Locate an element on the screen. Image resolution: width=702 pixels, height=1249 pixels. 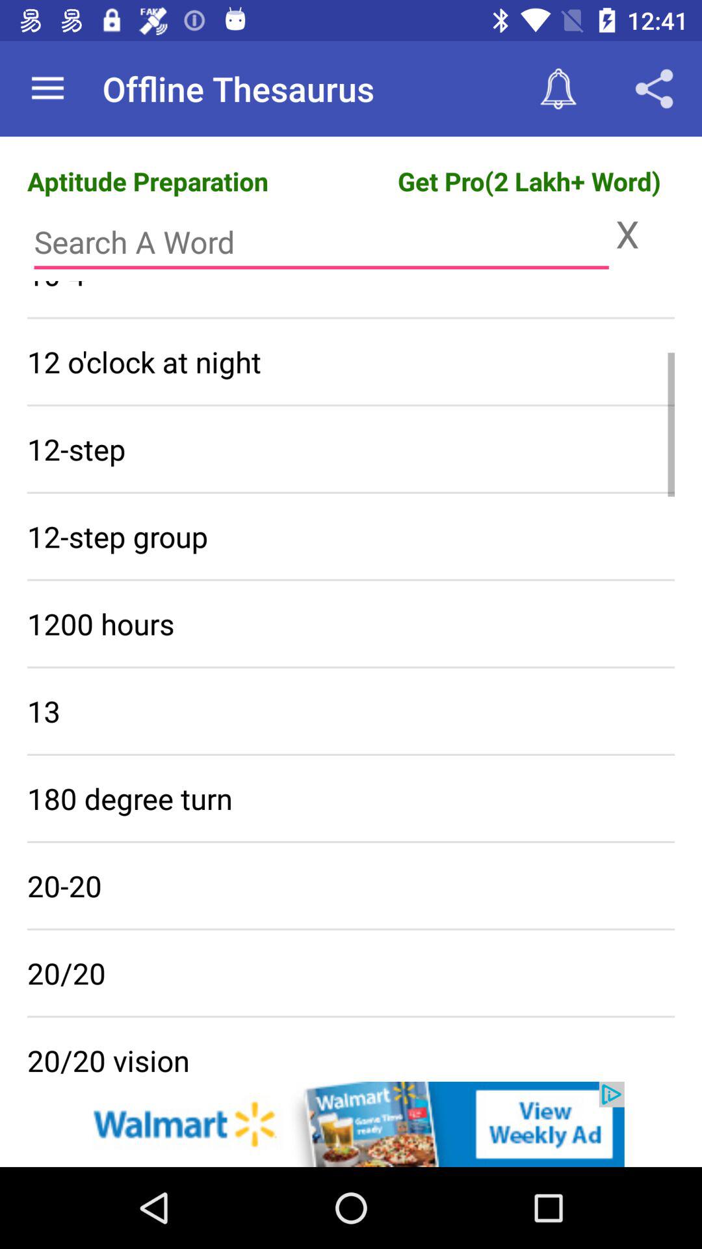
select green colour text right to aptitude preparation is located at coordinates (529, 181).